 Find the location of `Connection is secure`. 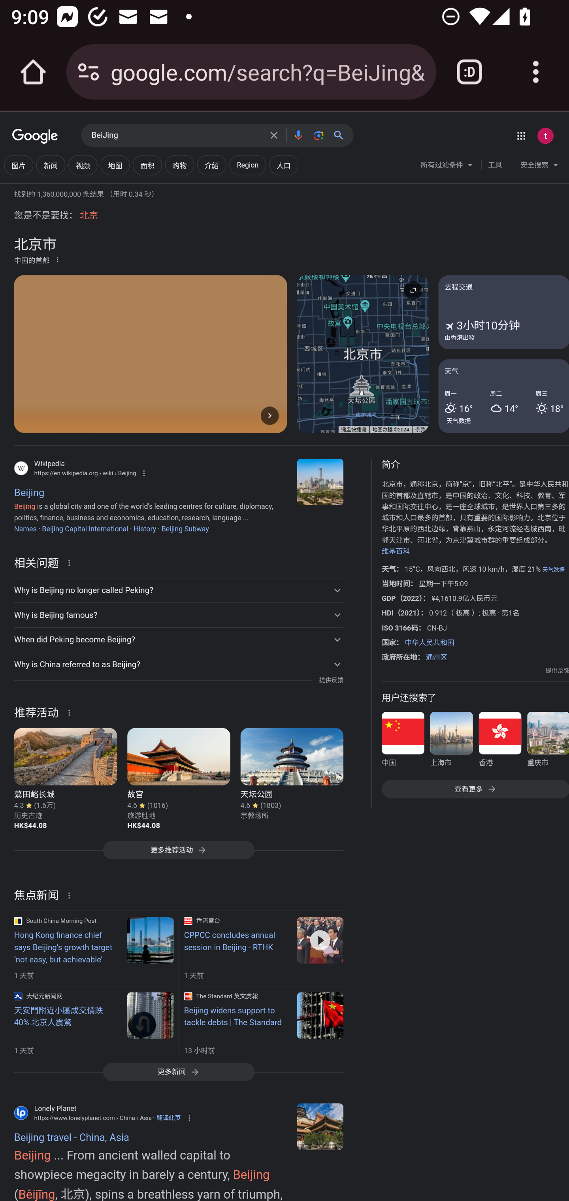

Connection is secure is located at coordinates (89, 72).